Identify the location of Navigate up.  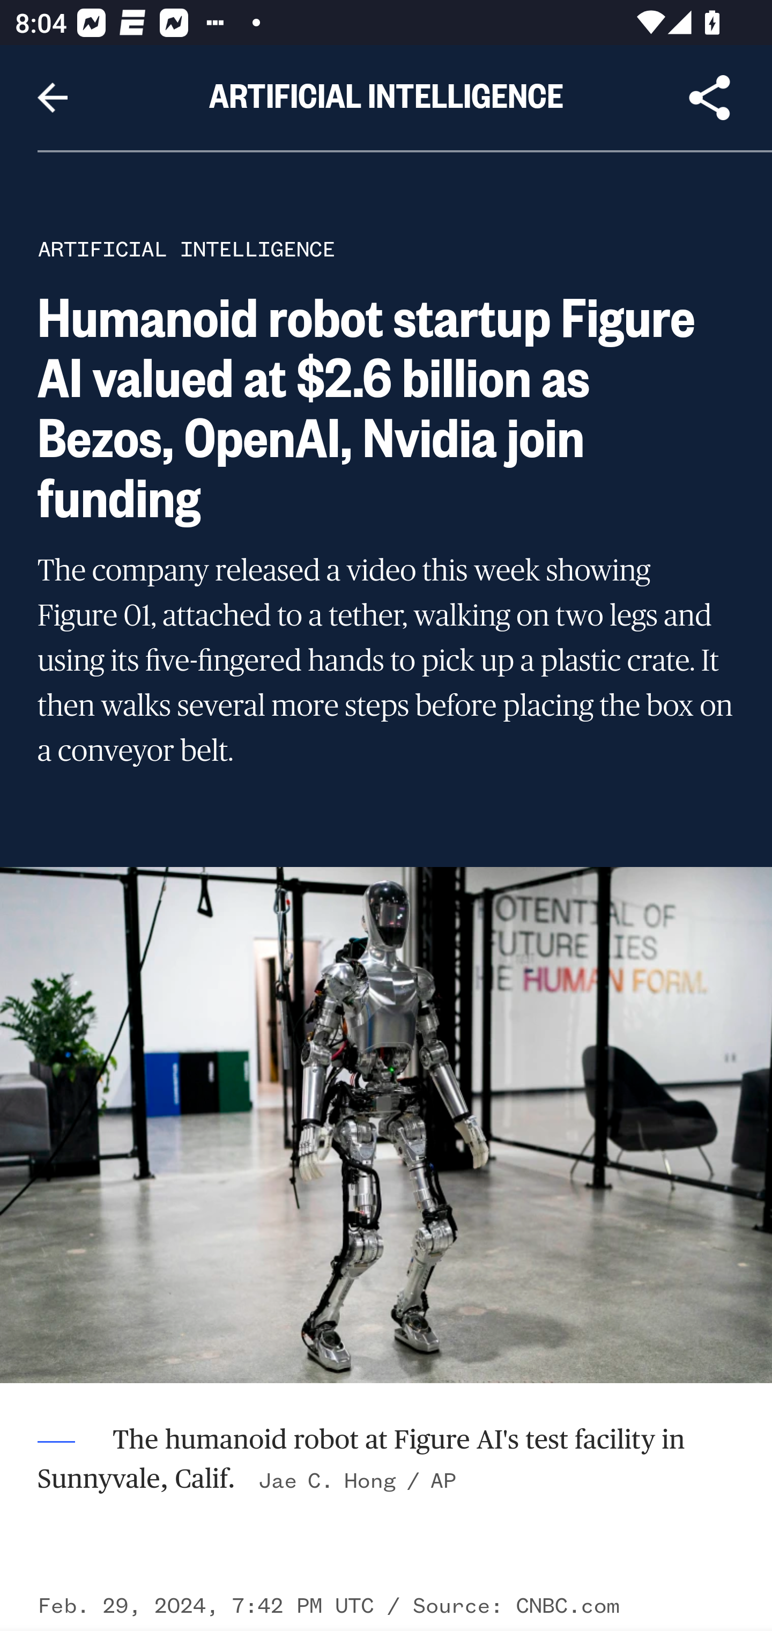
(53, 98).